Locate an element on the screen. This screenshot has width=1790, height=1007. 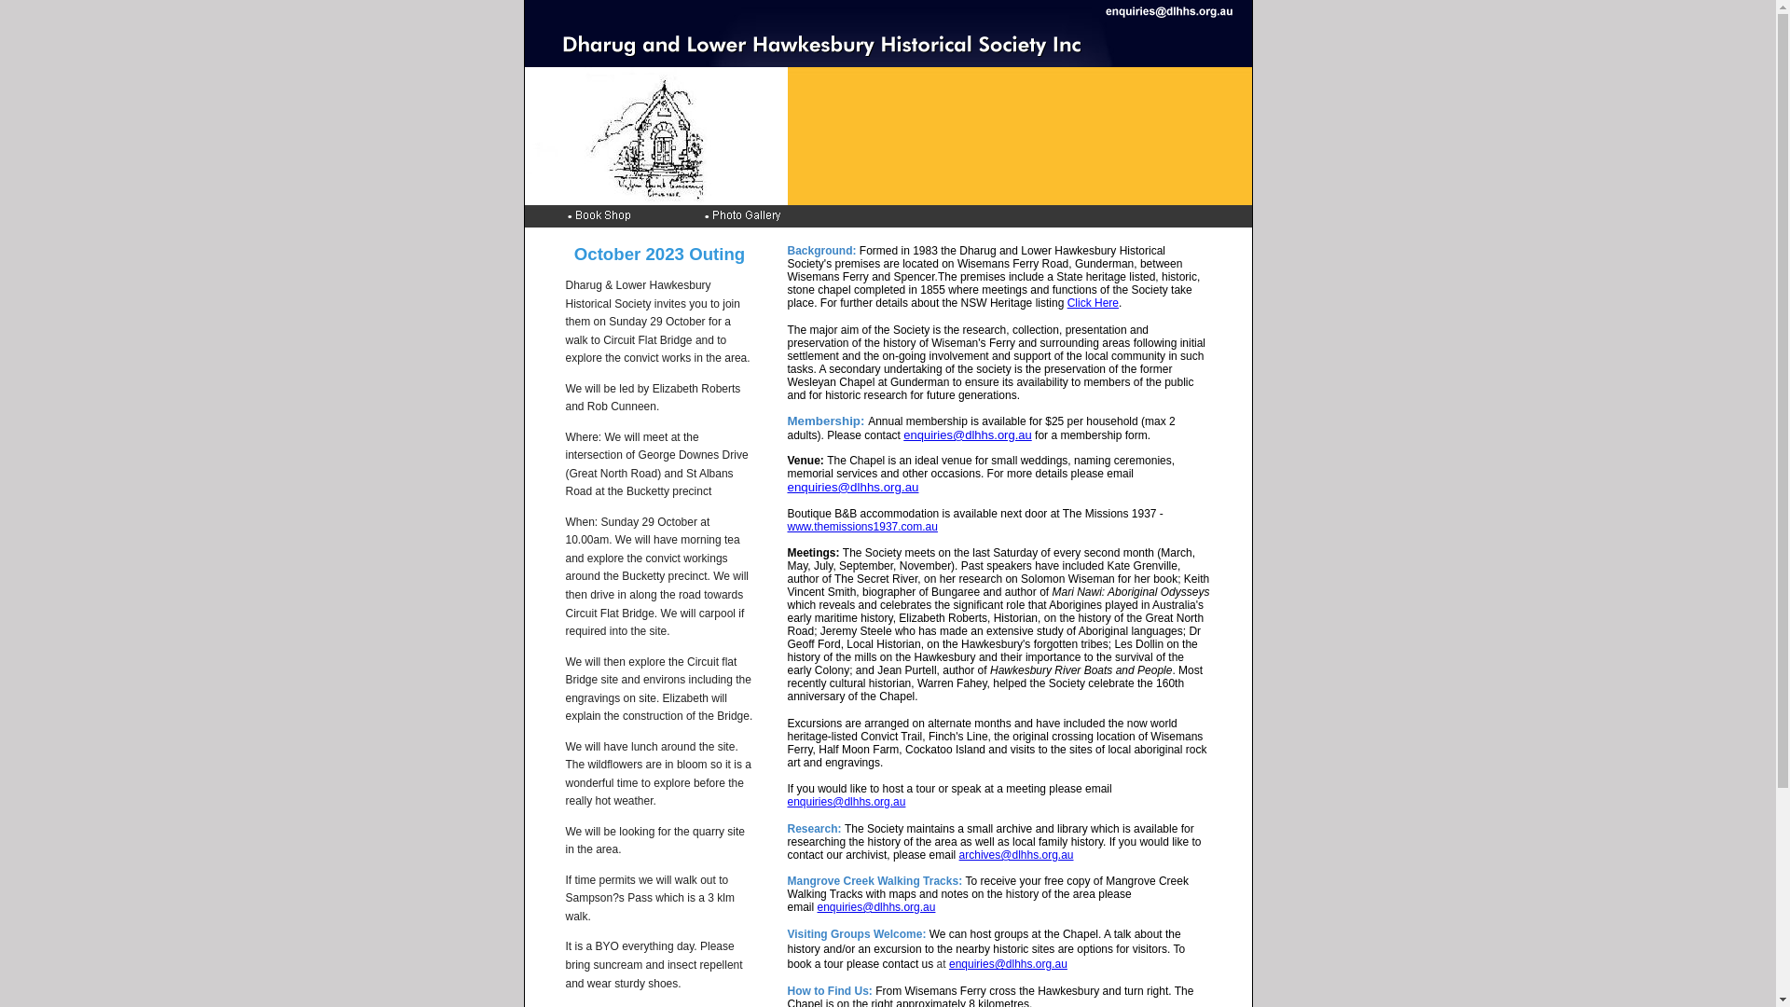
enquiries@dlhhs.org.au is located at coordinates (852, 487).